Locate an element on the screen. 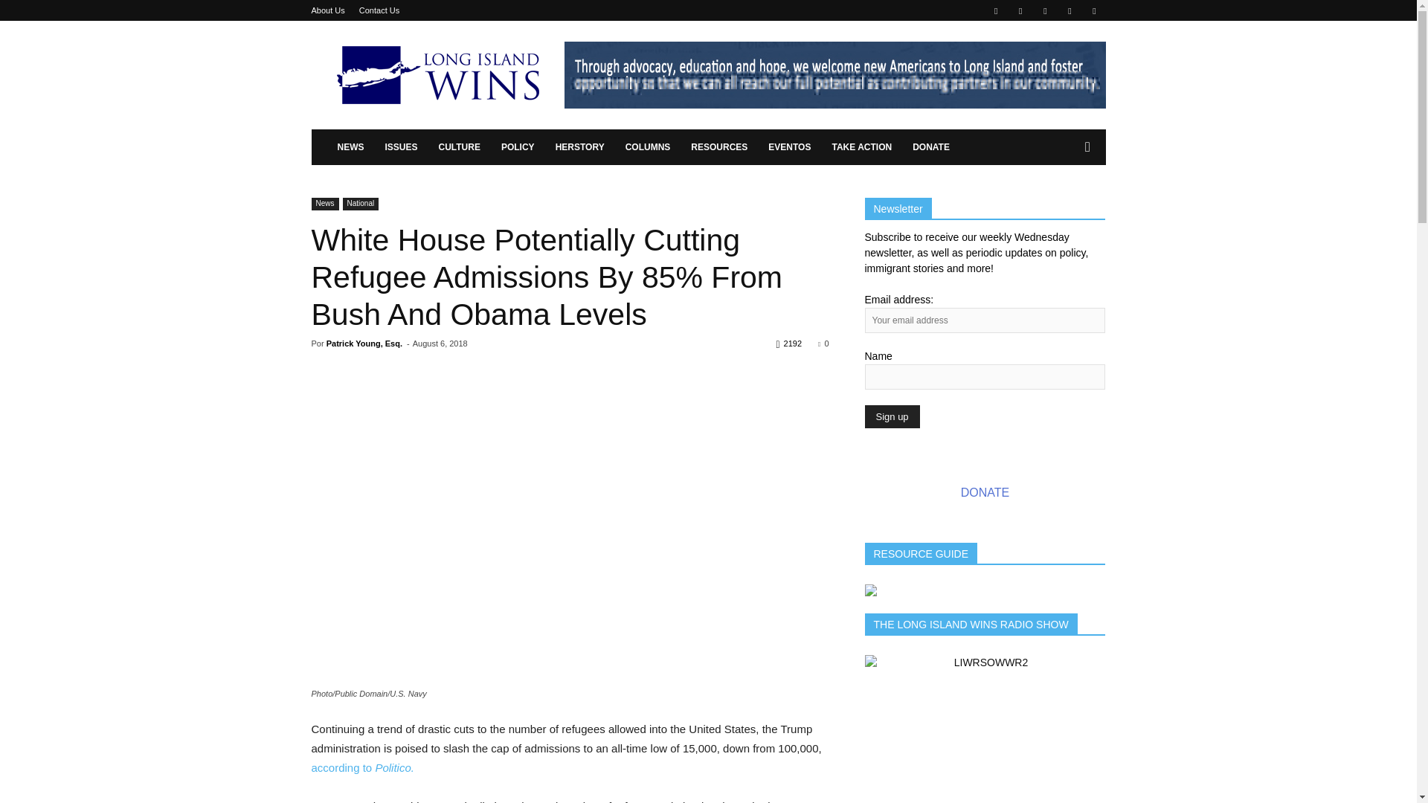 The height and width of the screenshot is (803, 1428). Facebook is located at coordinates (995, 10).